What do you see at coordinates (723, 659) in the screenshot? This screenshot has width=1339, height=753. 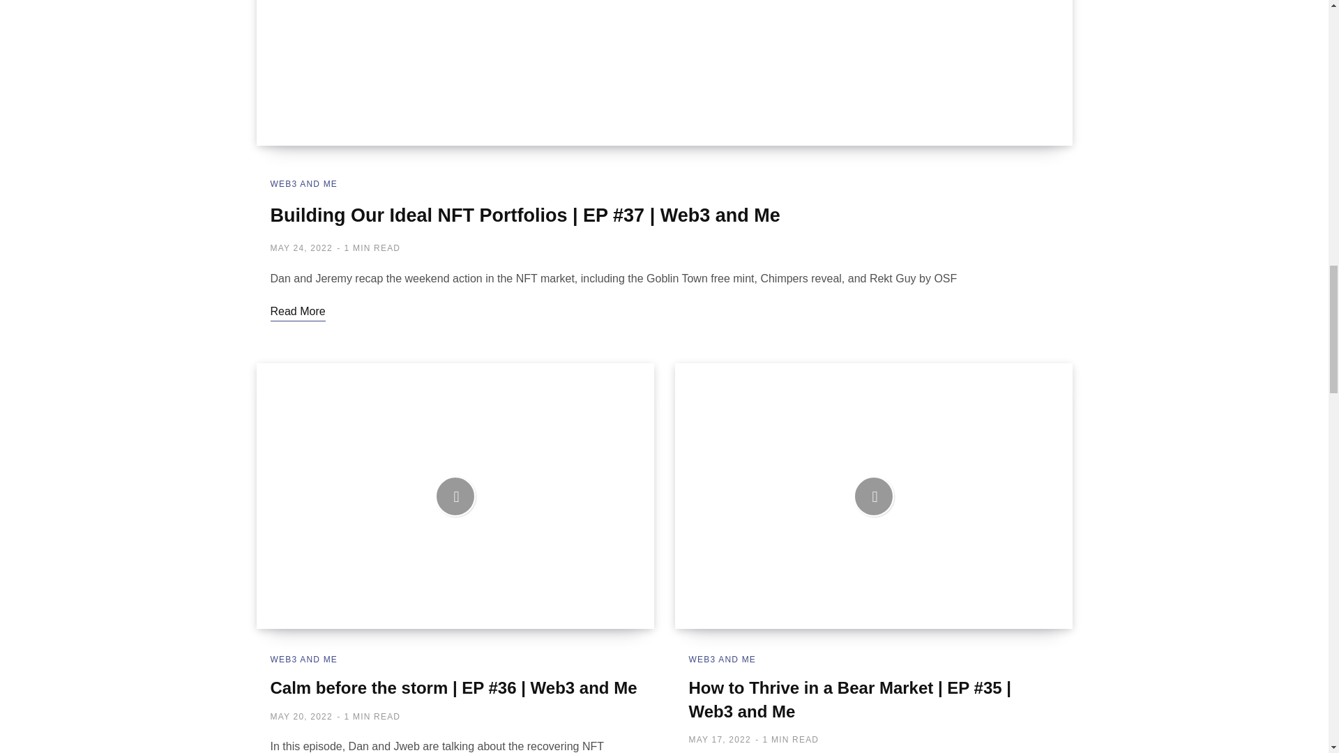 I see `WEB3 AND ME` at bounding box center [723, 659].